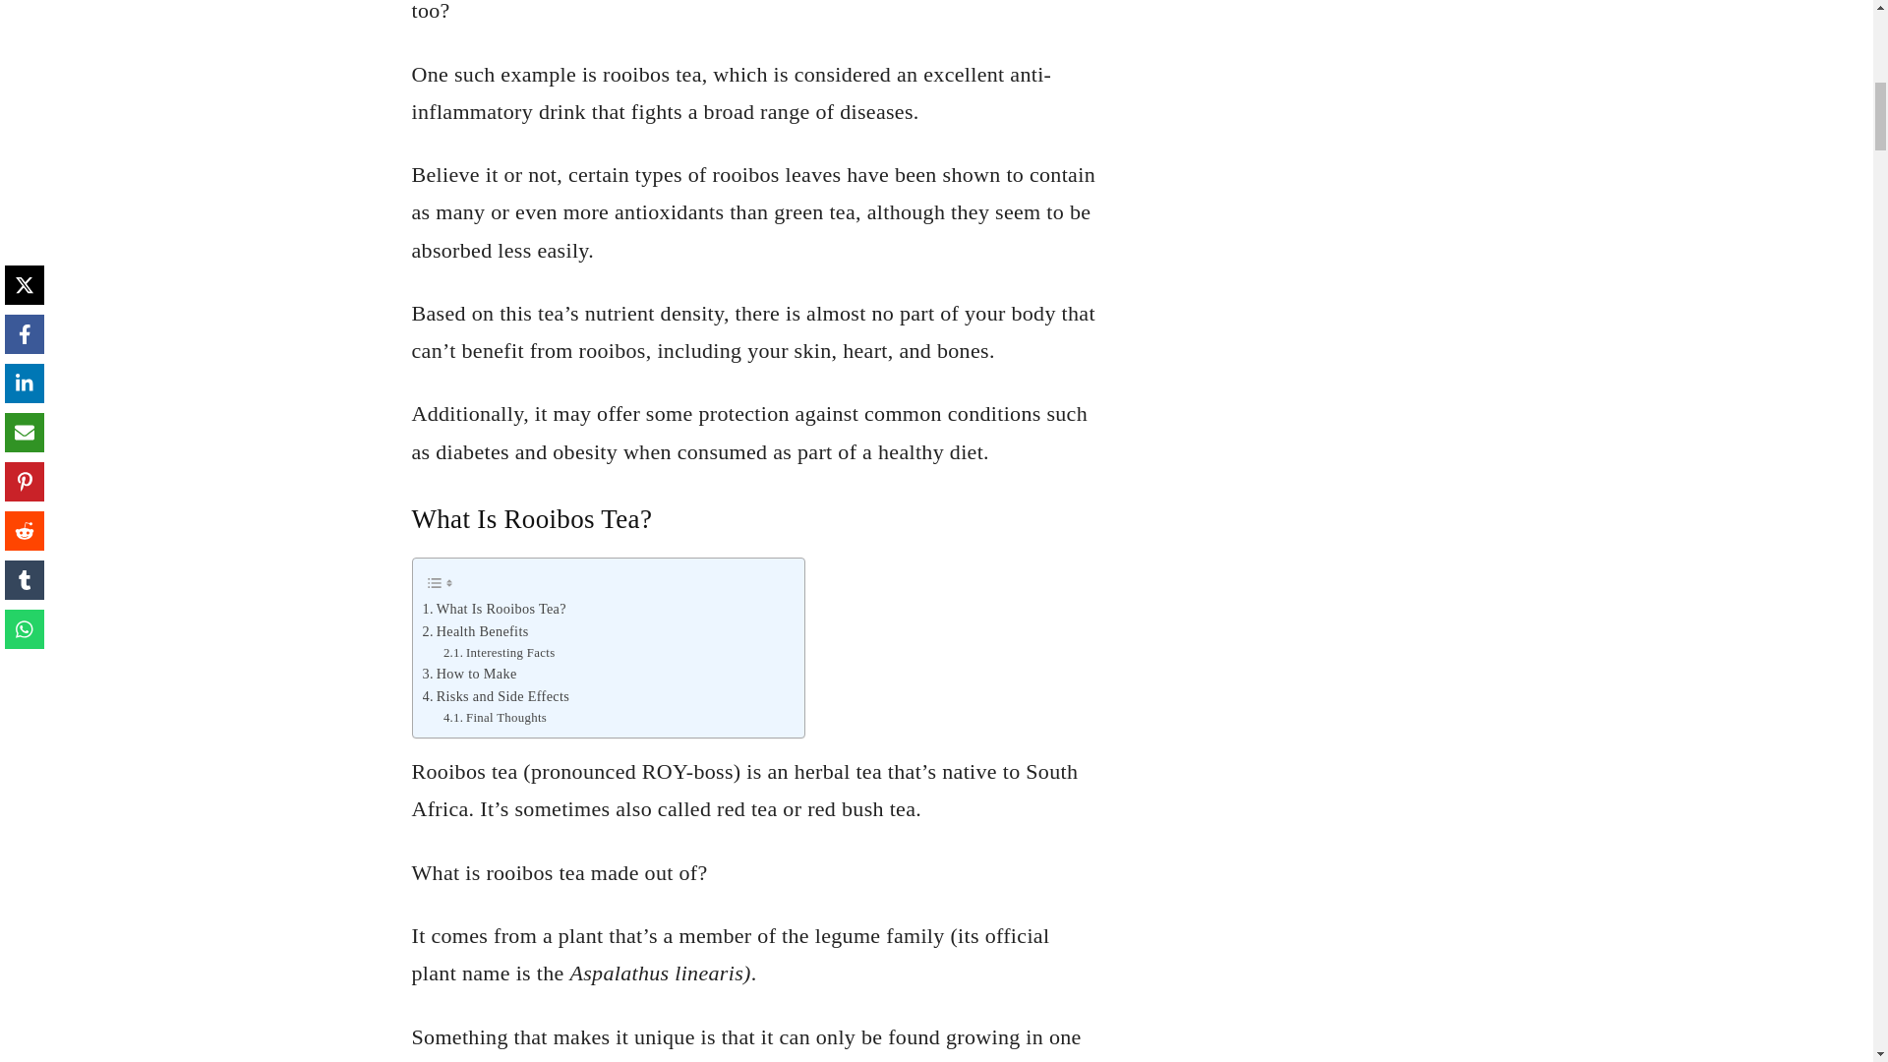 The height and width of the screenshot is (1062, 1888). Describe the element at coordinates (500, 653) in the screenshot. I see `Interesting Facts` at that location.